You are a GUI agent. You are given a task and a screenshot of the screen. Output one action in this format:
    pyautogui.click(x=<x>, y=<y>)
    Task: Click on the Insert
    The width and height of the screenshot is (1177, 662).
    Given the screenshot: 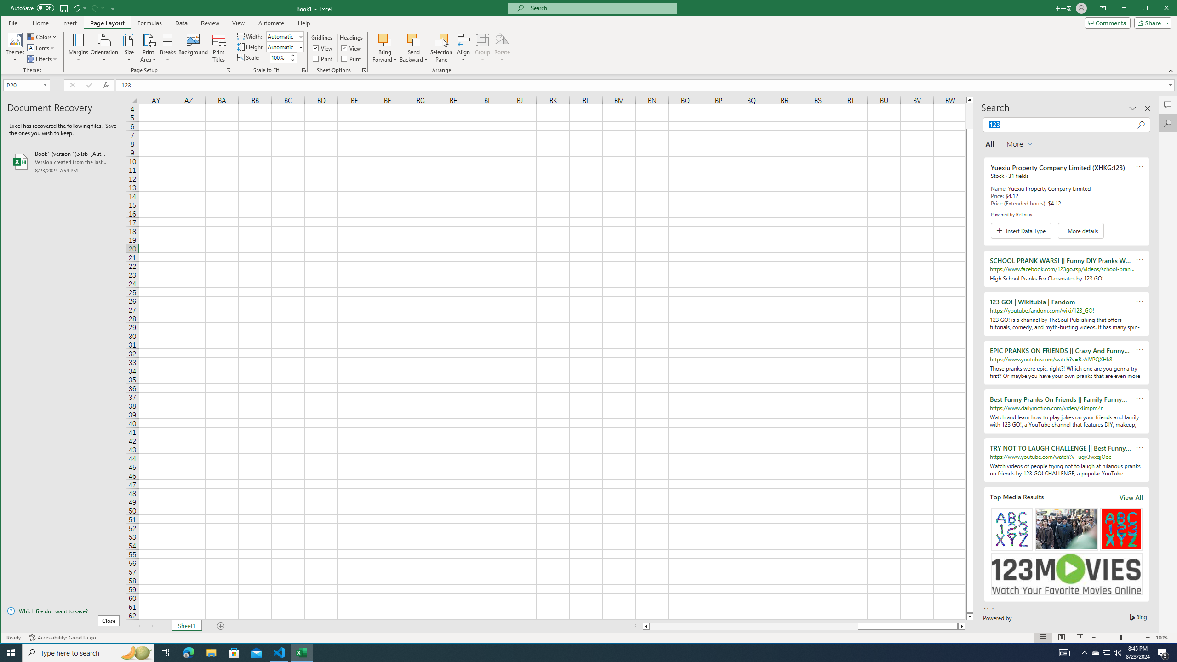 What is the action you would take?
    pyautogui.click(x=69, y=23)
    